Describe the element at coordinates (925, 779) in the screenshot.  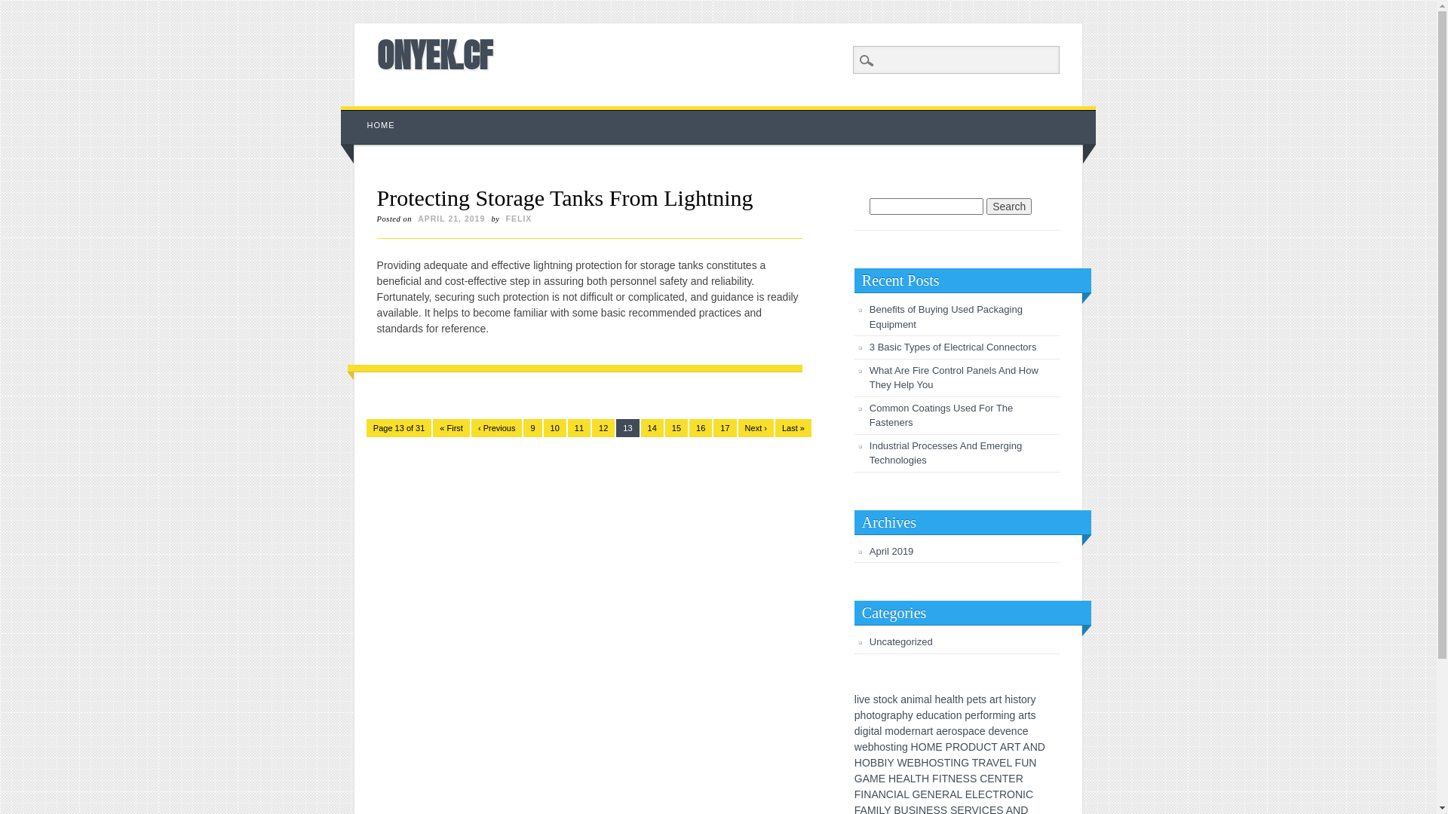
I see `H` at that location.